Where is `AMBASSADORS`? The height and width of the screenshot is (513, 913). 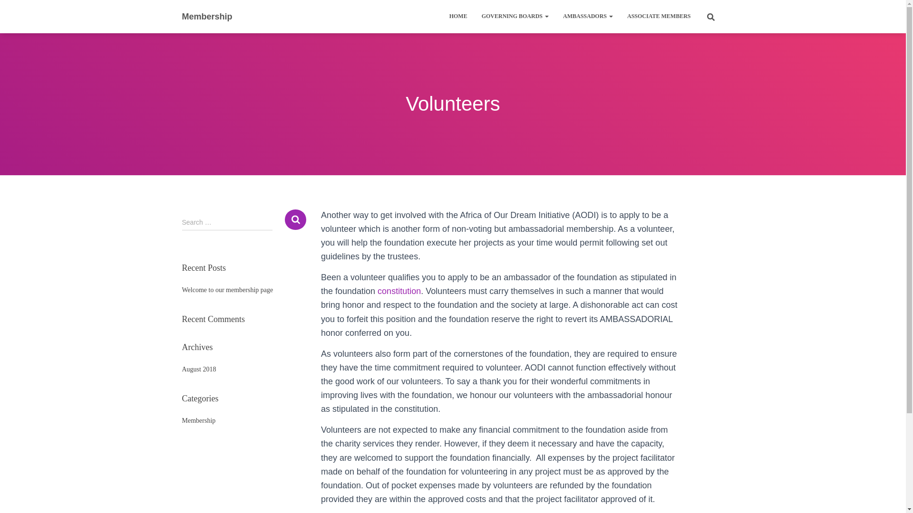
AMBASSADORS is located at coordinates (588, 16).